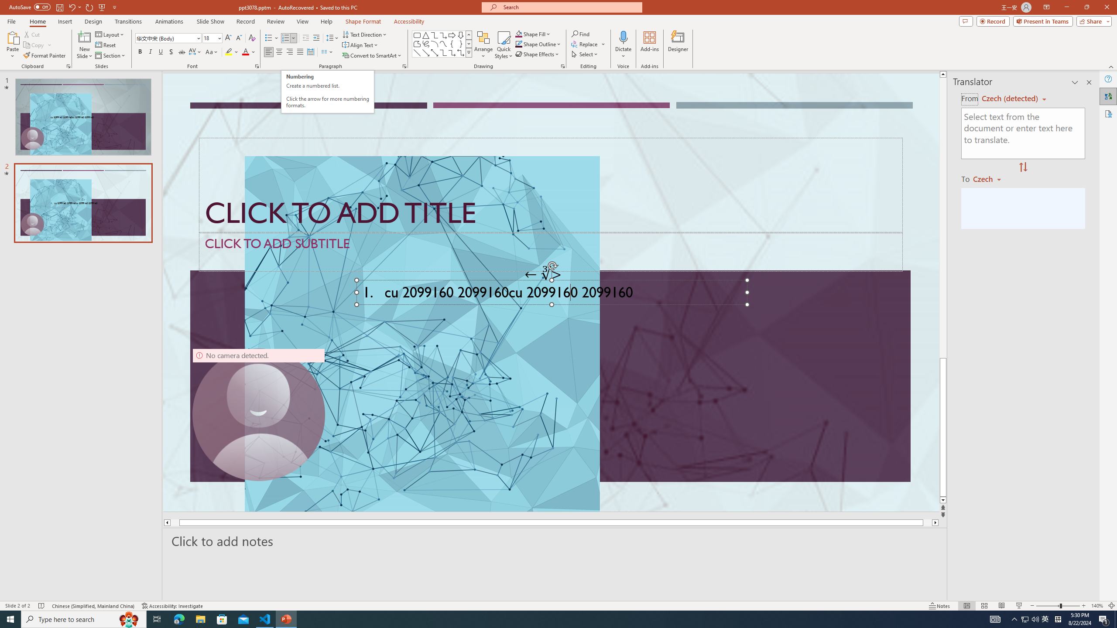  I want to click on Underline, so click(161, 52).